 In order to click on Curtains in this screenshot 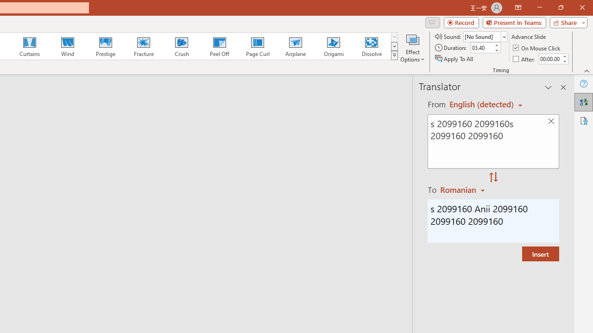, I will do `click(30, 46)`.